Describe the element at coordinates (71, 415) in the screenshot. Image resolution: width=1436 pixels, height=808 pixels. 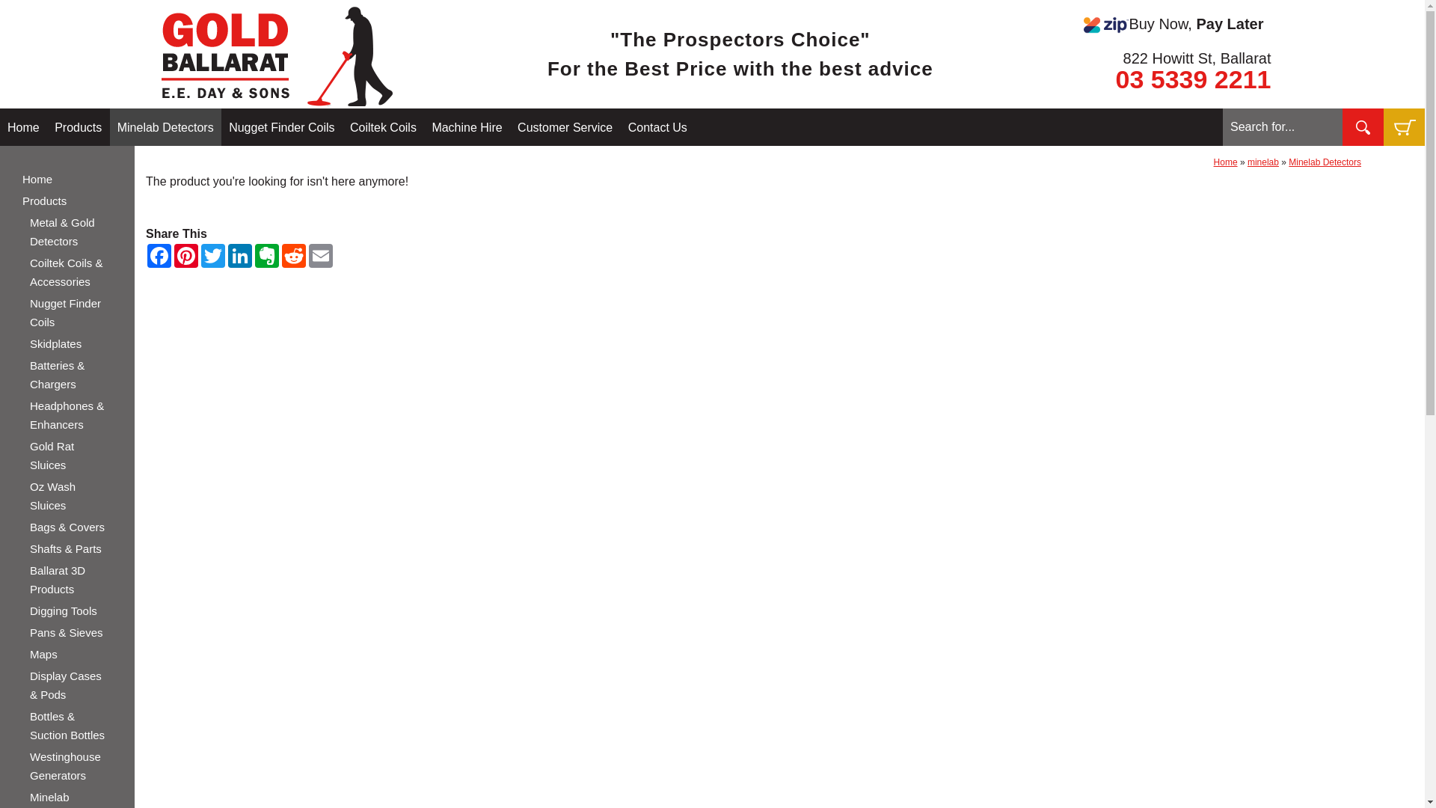
I see `Headphones & Enhancers` at that location.